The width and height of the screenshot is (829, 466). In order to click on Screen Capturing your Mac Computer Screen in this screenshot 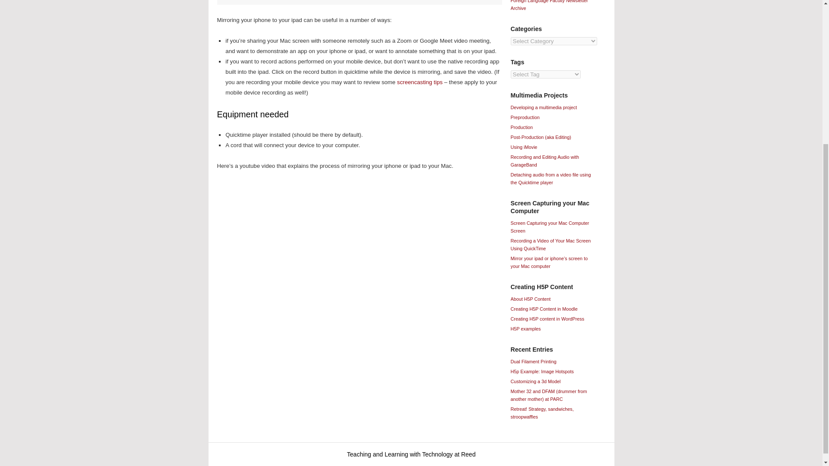, I will do `click(549, 227)`.